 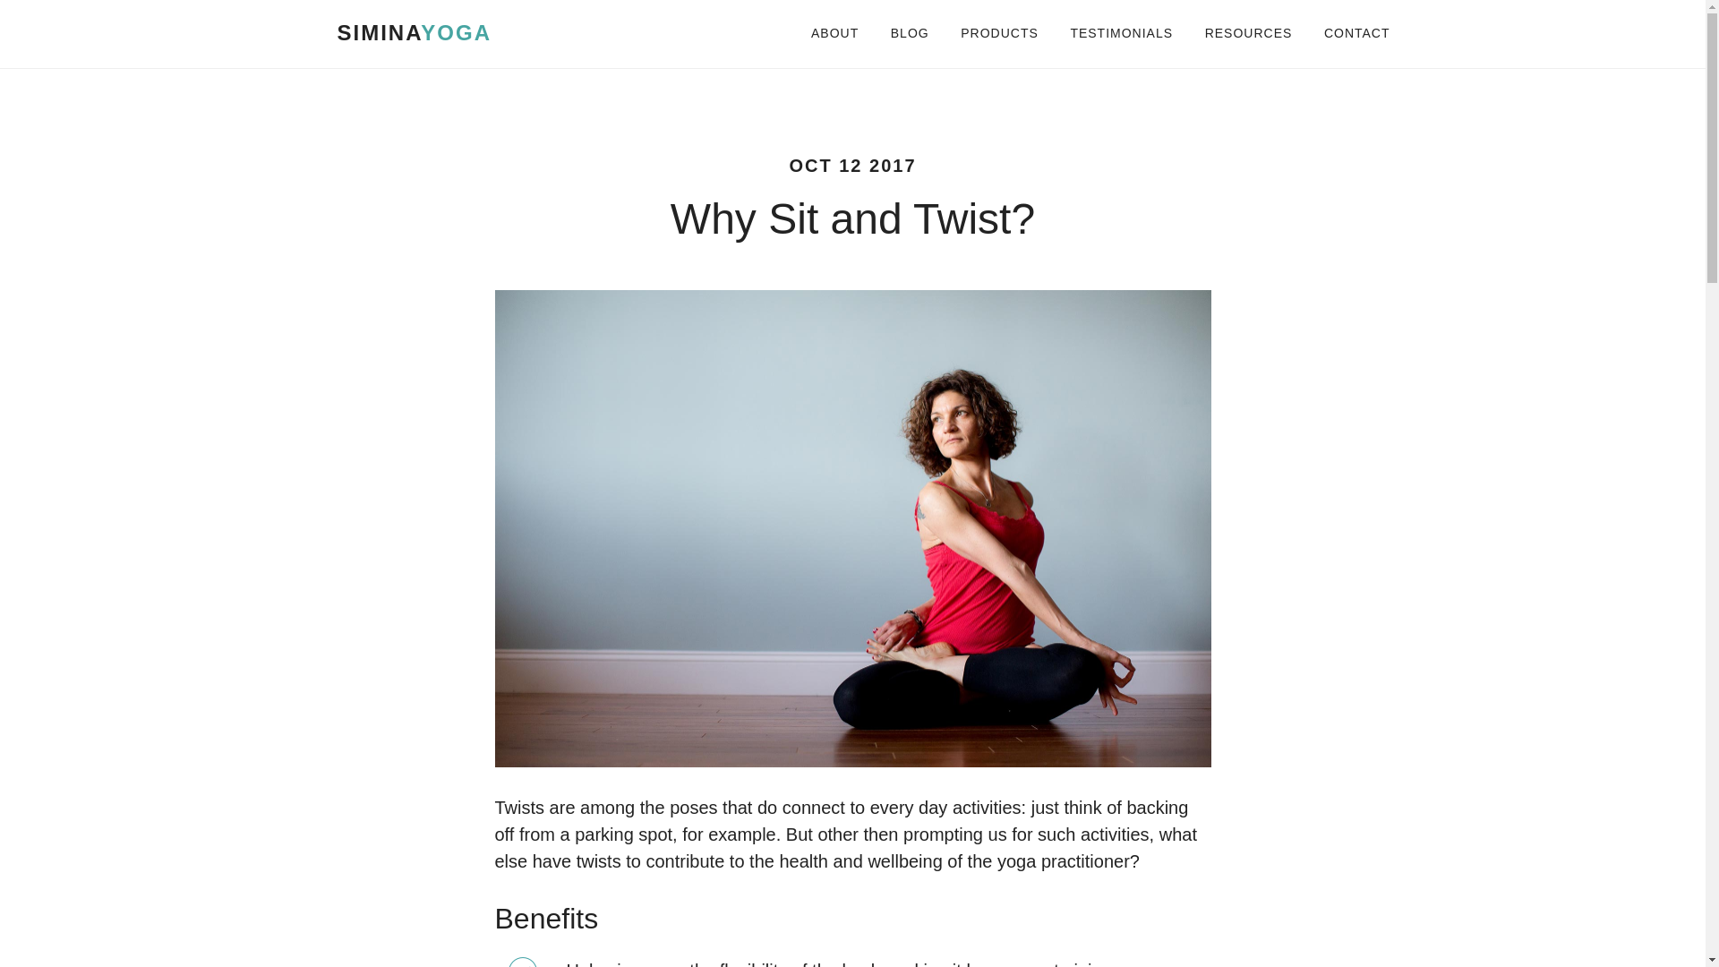 What do you see at coordinates (834, 34) in the screenshot?
I see `ABOUT` at bounding box center [834, 34].